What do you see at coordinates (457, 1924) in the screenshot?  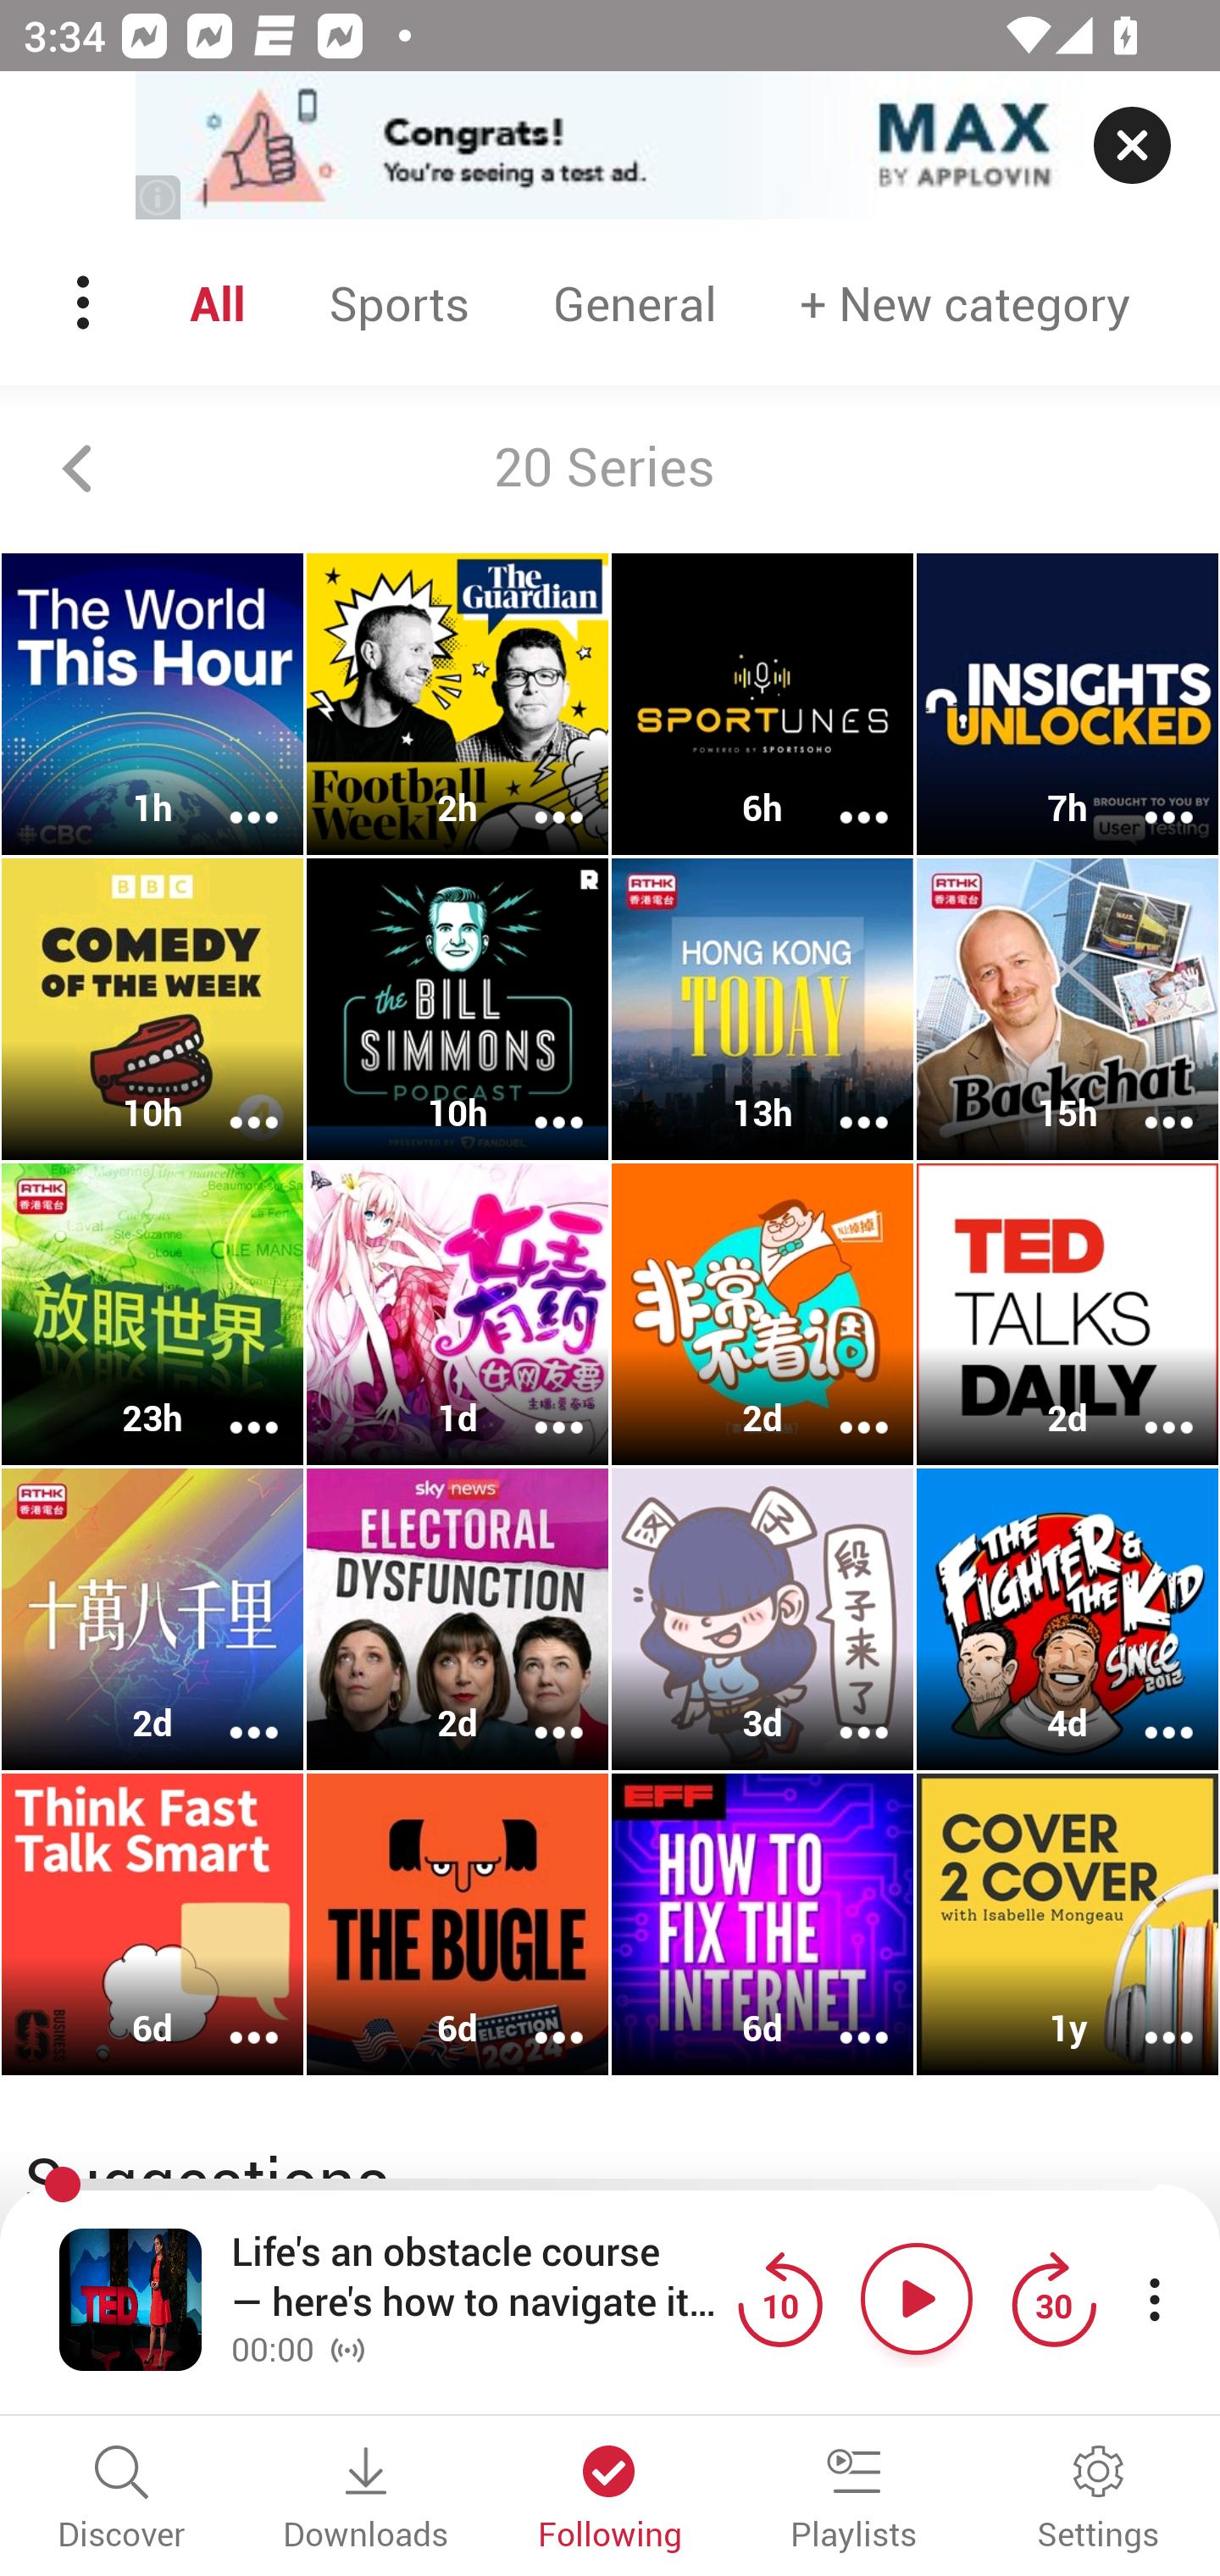 I see `The Bugle 6d More options More options` at bounding box center [457, 1924].